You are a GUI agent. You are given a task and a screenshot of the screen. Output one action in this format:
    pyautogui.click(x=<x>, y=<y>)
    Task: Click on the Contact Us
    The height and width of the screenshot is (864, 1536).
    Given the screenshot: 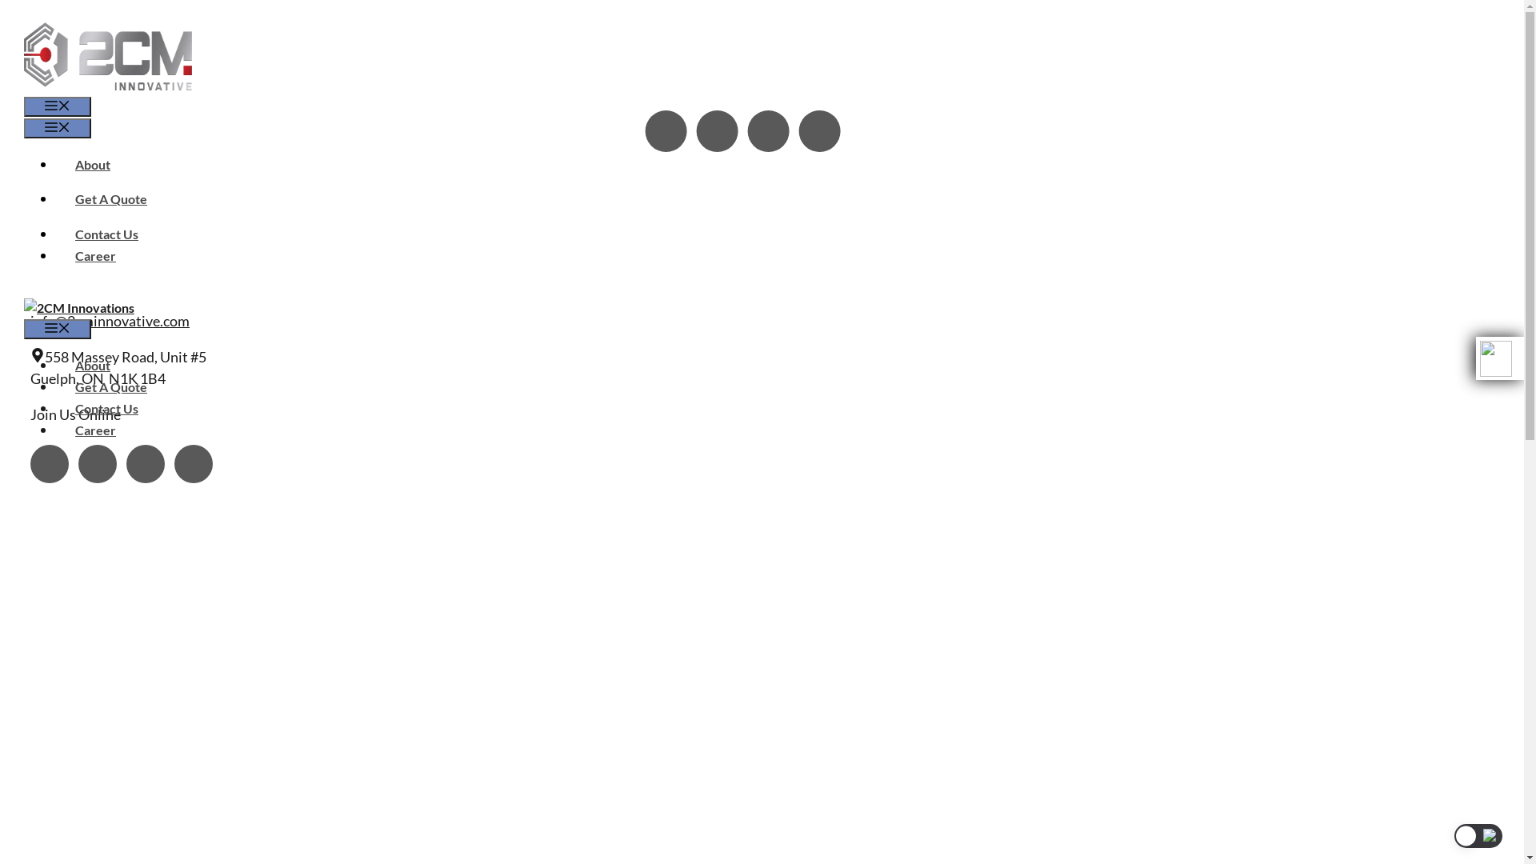 What is the action you would take?
    pyautogui.click(x=107, y=408)
    